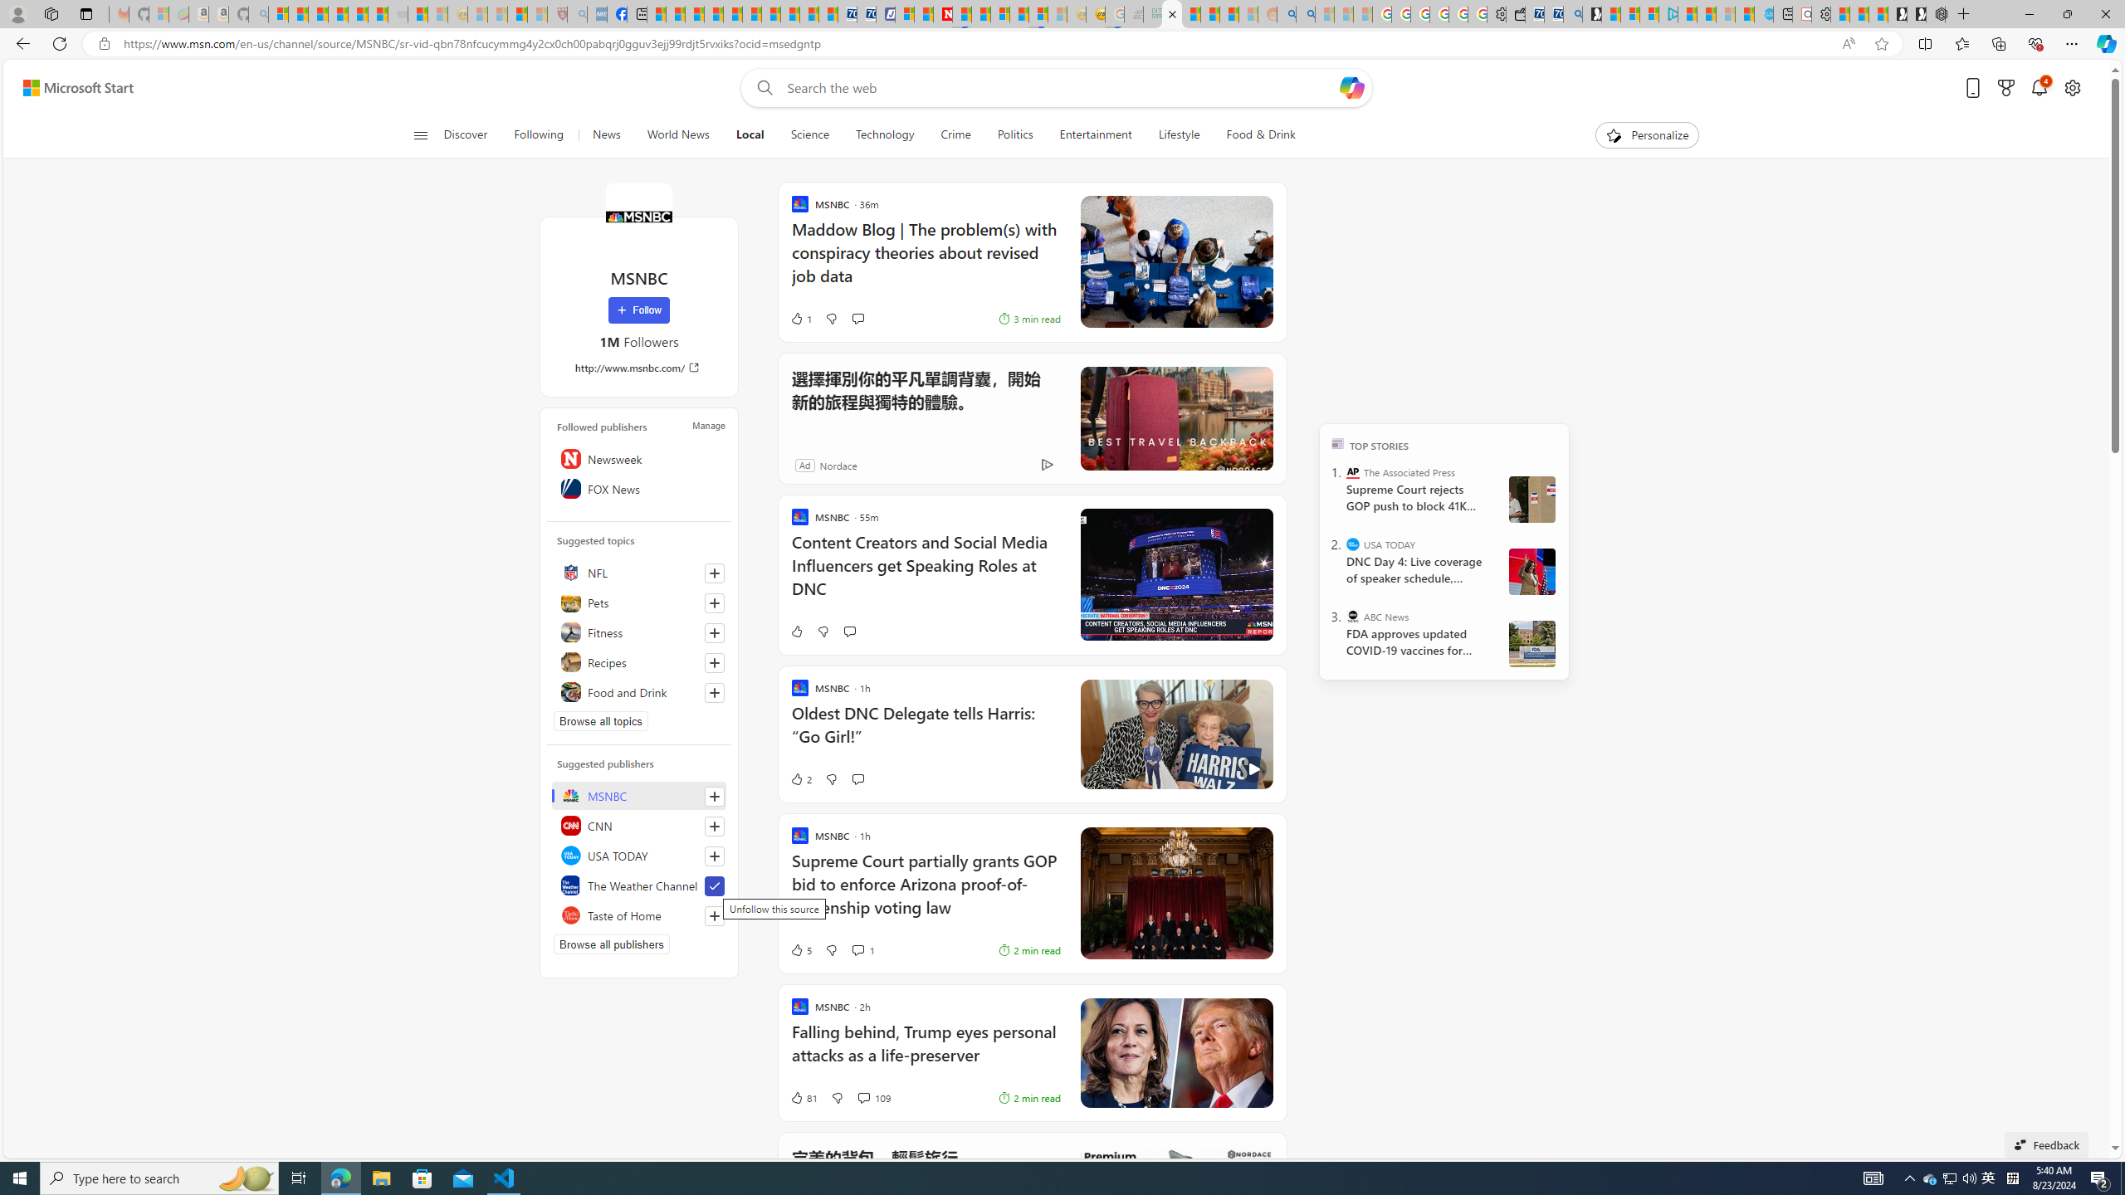 This screenshot has height=1195, width=2125. What do you see at coordinates (714, 916) in the screenshot?
I see `Follow this source` at bounding box center [714, 916].